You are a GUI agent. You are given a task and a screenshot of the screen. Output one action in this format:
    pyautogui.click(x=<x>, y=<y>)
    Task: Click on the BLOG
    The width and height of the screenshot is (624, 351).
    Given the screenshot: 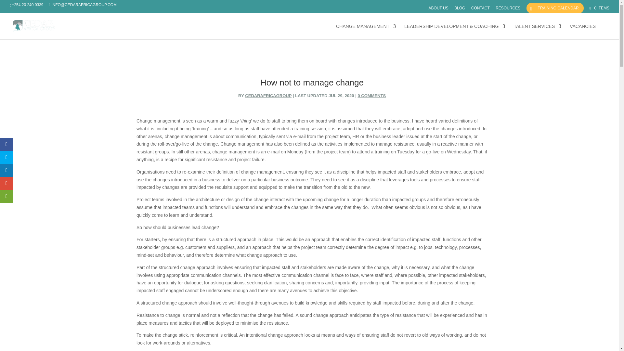 What is the action you would take?
    pyautogui.click(x=460, y=9)
    